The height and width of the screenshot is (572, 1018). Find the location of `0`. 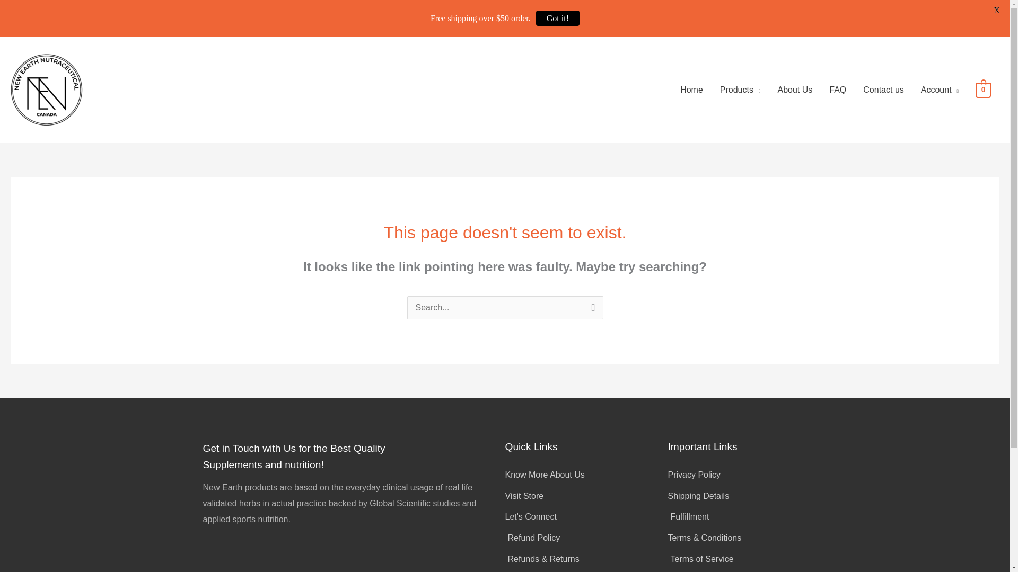

0 is located at coordinates (983, 90).